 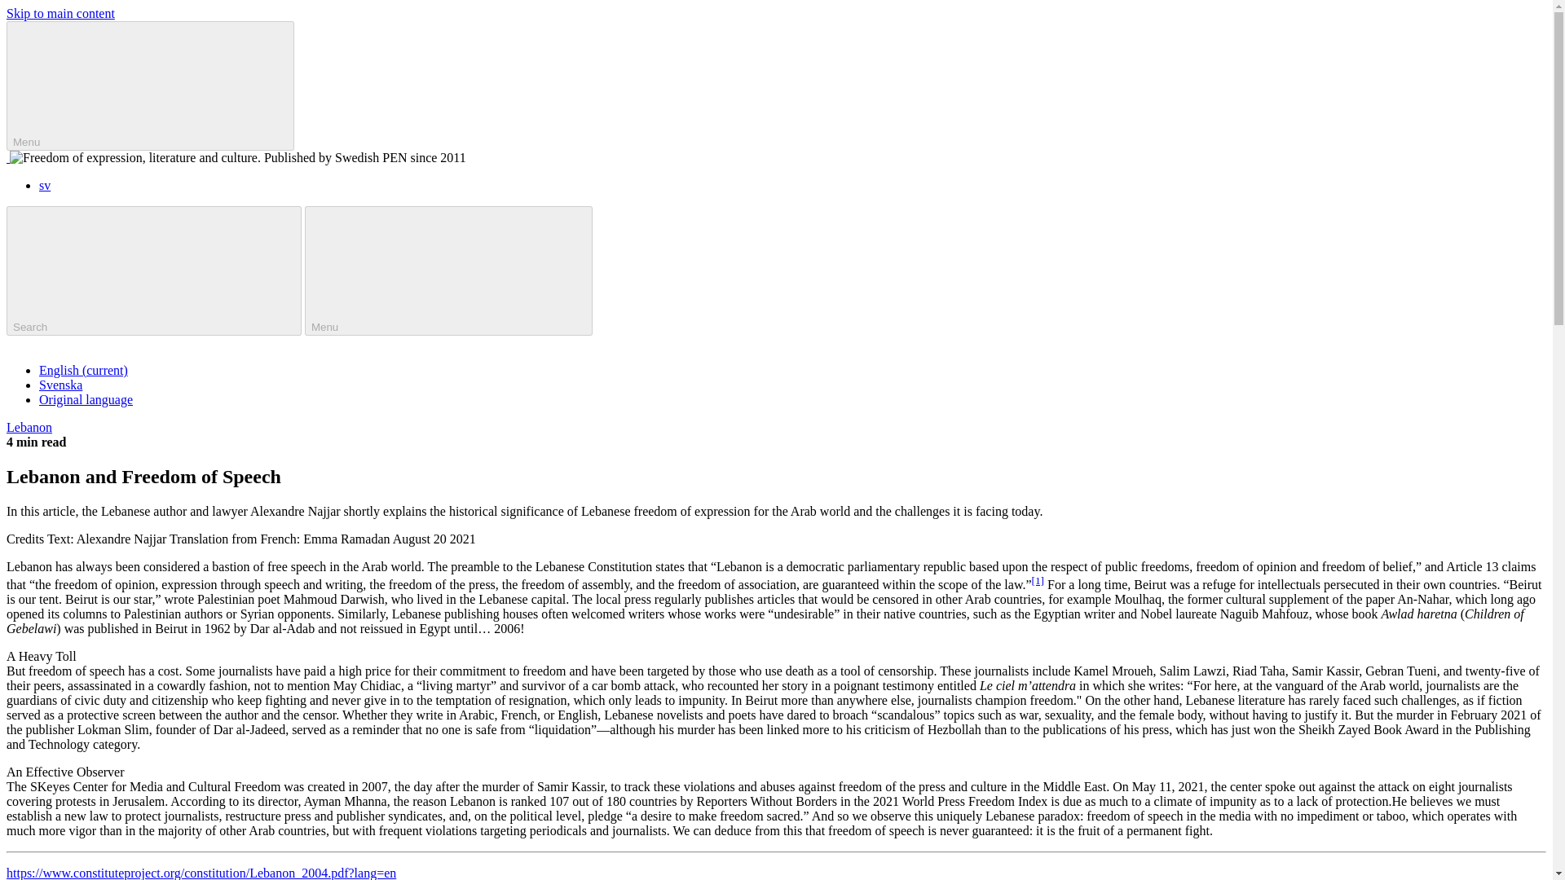 What do you see at coordinates (60, 385) in the screenshot?
I see `Svenska` at bounding box center [60, 385].